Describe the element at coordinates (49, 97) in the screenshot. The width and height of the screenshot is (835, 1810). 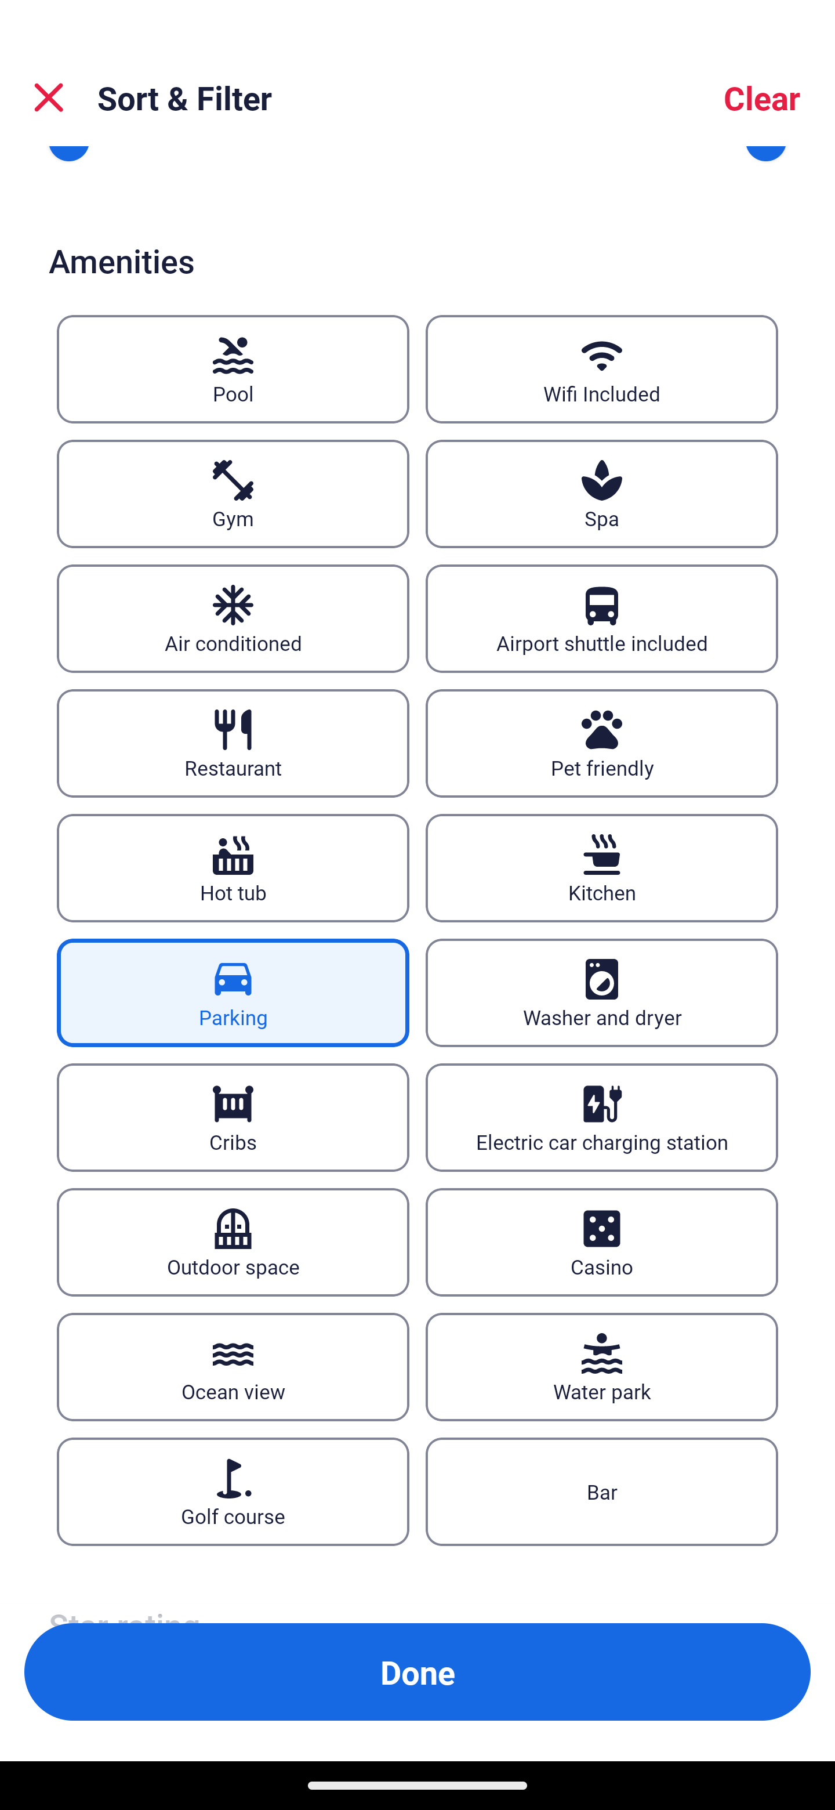
I see `Close Sort and Filter` at that location.